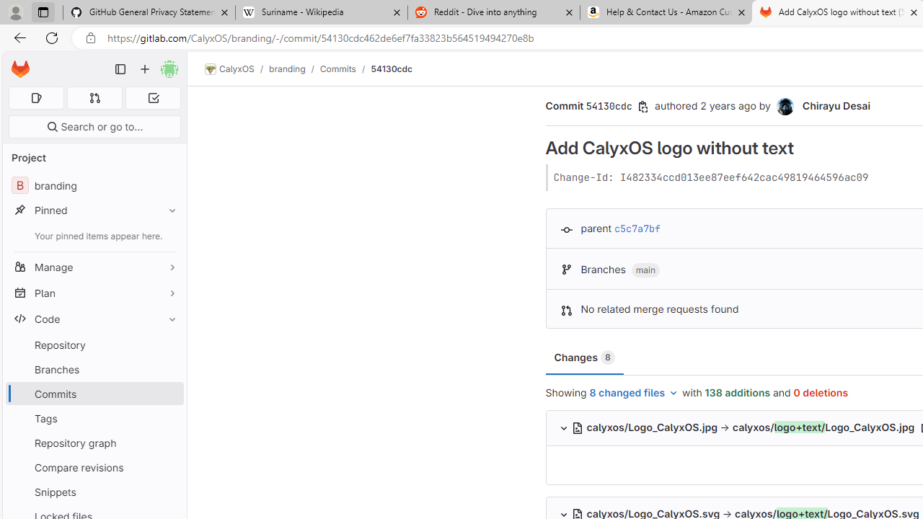  What do you see at coordinates (169, 418) in the screenshot?
I see `Pin Tags` at bounding box center [169, 418].